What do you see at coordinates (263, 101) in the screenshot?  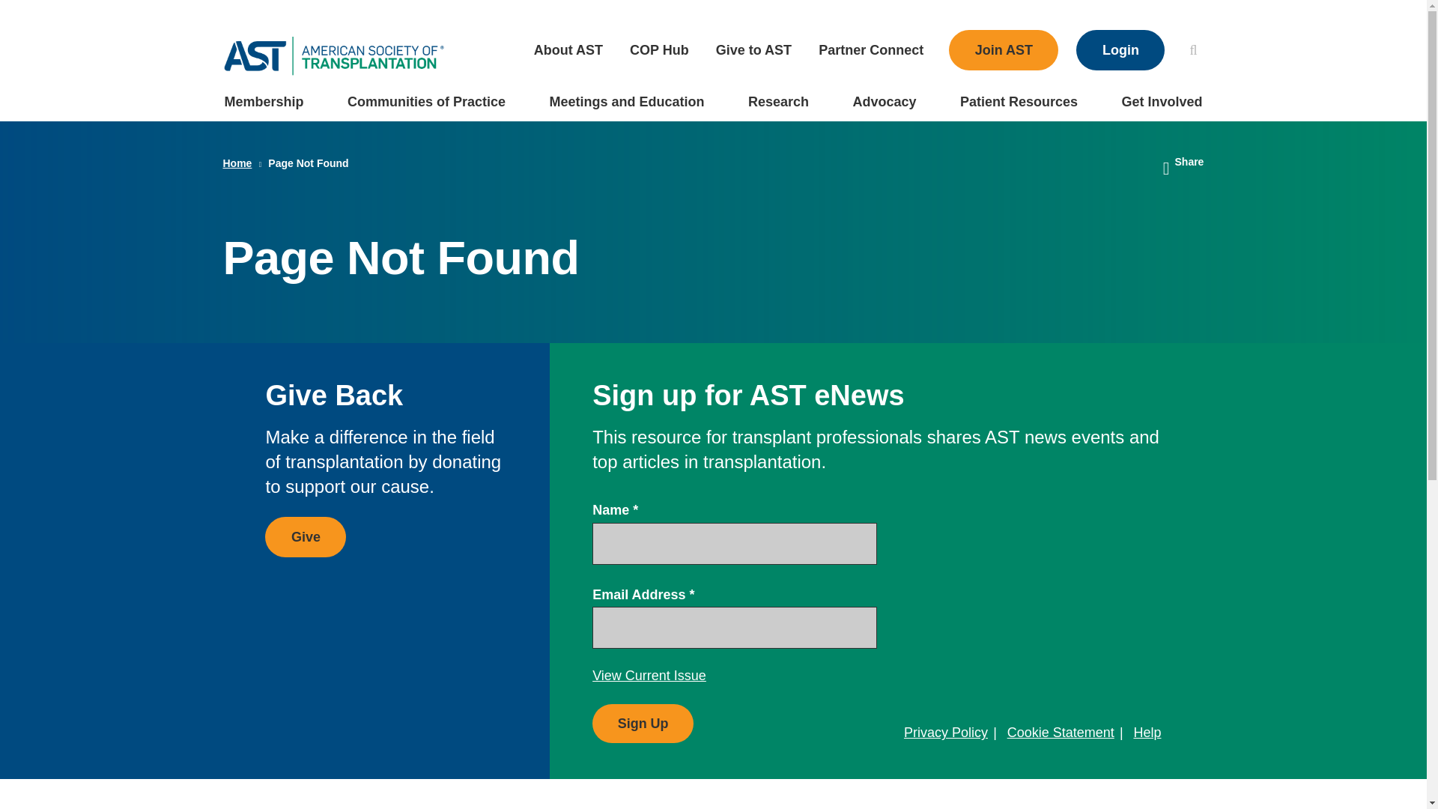 I see `Membership` at bounding box center [263, 101].